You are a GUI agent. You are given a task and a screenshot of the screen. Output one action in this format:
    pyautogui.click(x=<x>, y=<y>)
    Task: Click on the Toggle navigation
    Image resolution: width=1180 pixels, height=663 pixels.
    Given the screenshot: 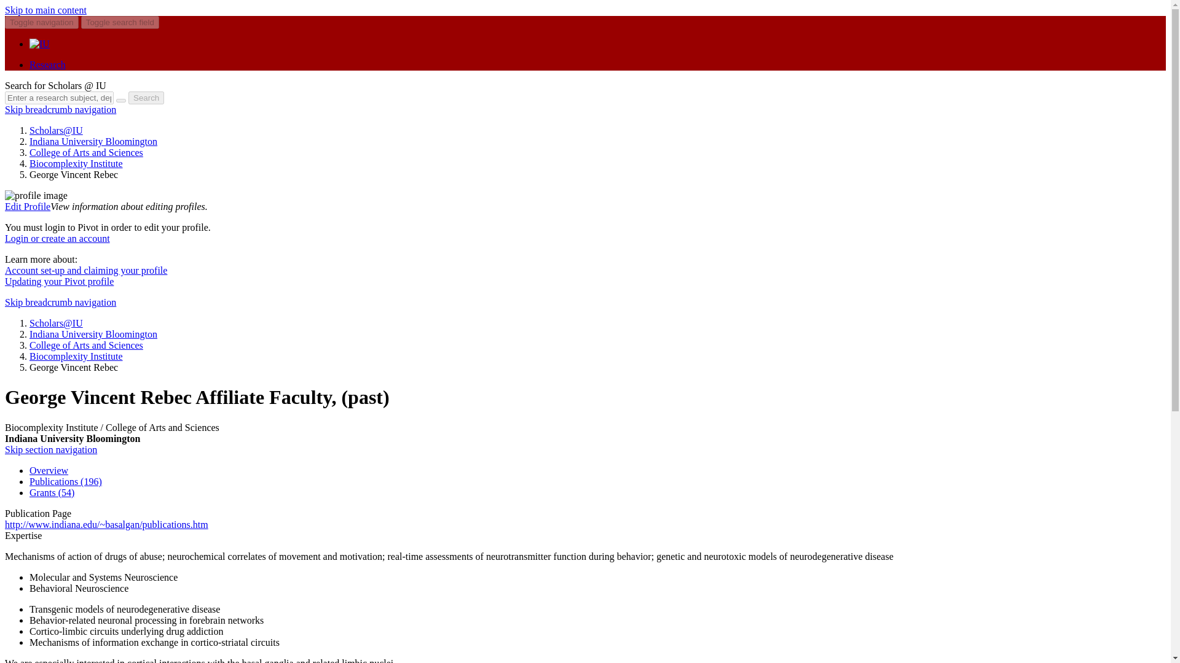 What is the action you would take?
    pyautogui.click(x=42, y=22)
    